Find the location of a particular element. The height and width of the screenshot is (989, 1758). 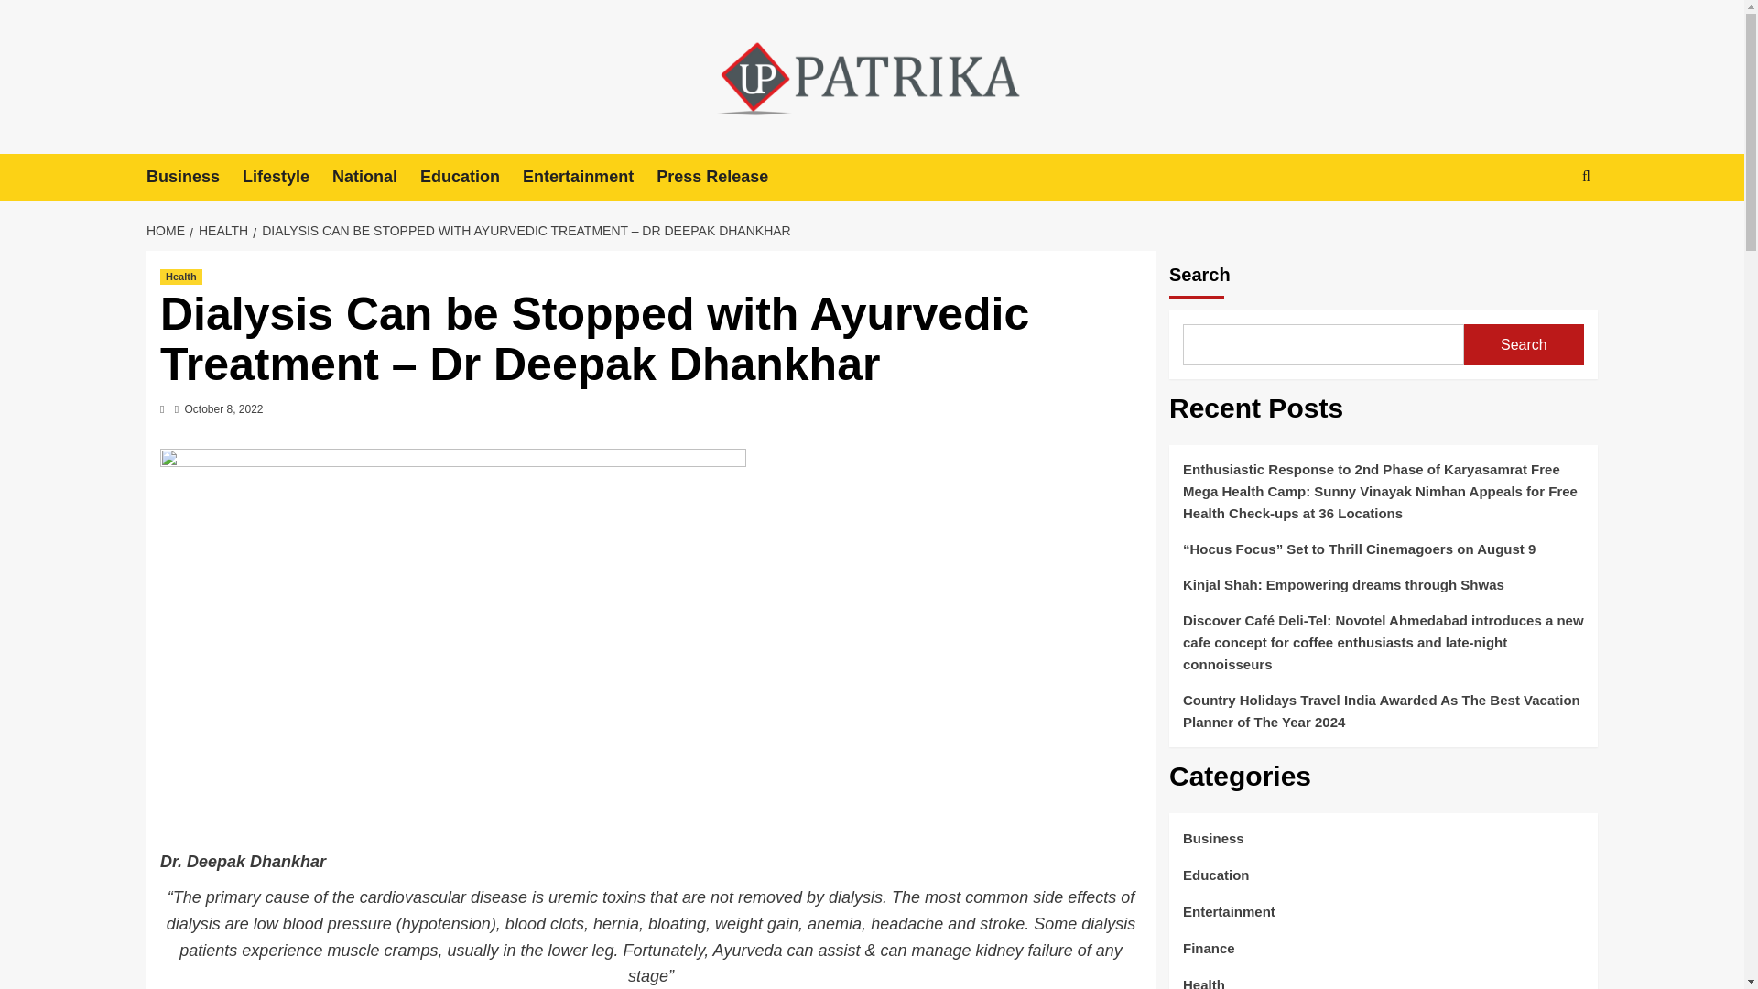

National is located at coordinates (375, 178).